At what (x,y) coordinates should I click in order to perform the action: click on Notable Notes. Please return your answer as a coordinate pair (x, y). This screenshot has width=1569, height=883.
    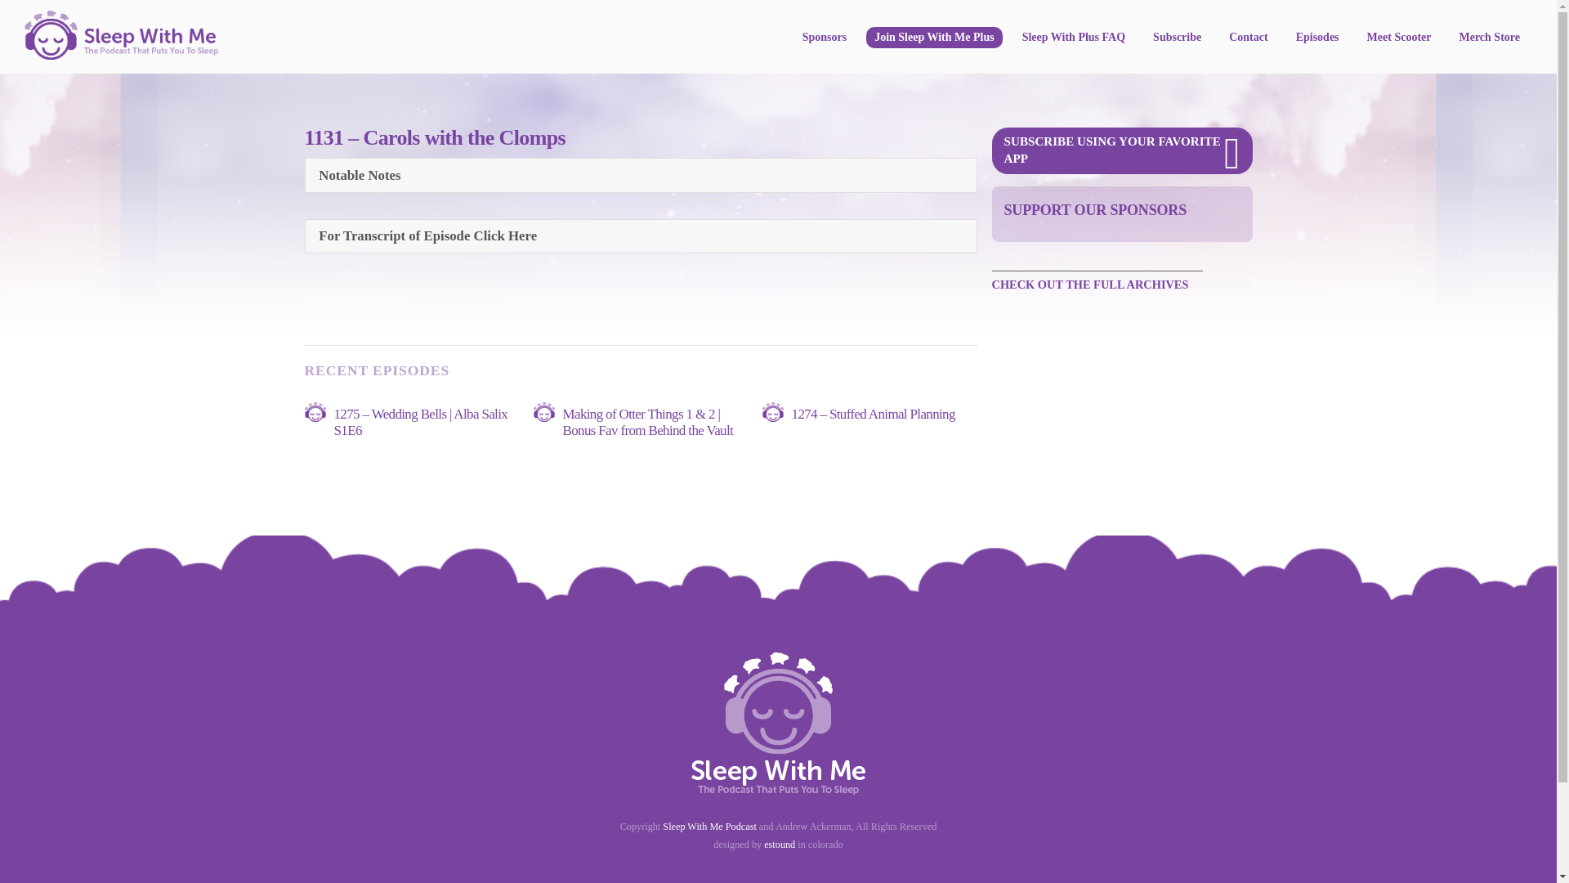
    Looking at the image, I should click on (641, 175).